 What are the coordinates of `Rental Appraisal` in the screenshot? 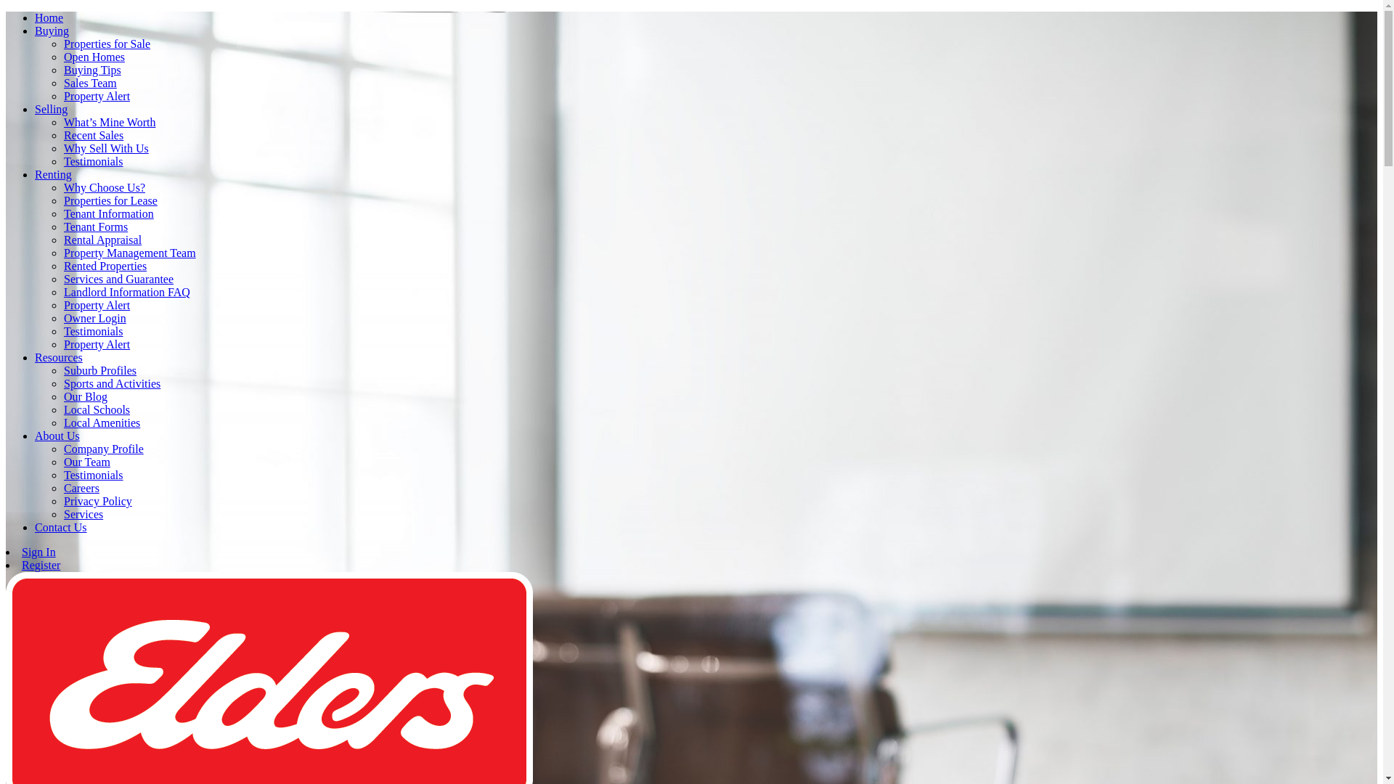 It's located at (103, 240).